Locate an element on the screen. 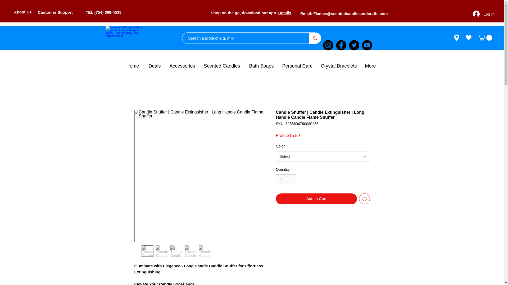  About Us is located at coordinates (23, 12).